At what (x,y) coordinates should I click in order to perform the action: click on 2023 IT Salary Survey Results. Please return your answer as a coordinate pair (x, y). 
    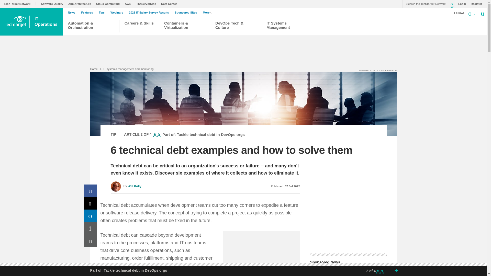
    Looking at the image, I should click on (90, 241).